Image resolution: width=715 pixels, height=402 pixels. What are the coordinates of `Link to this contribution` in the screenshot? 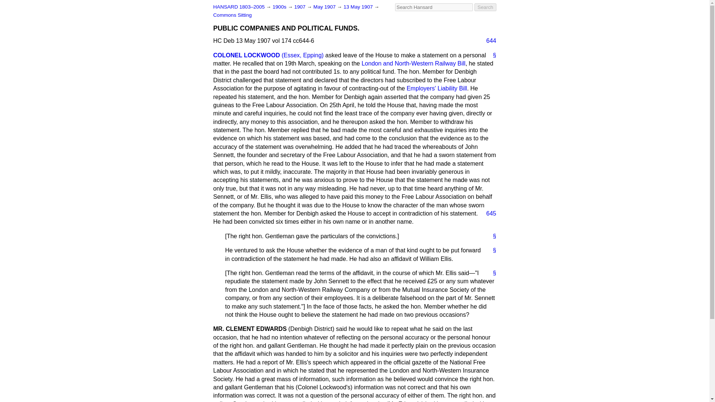 It's located at (492, 273).